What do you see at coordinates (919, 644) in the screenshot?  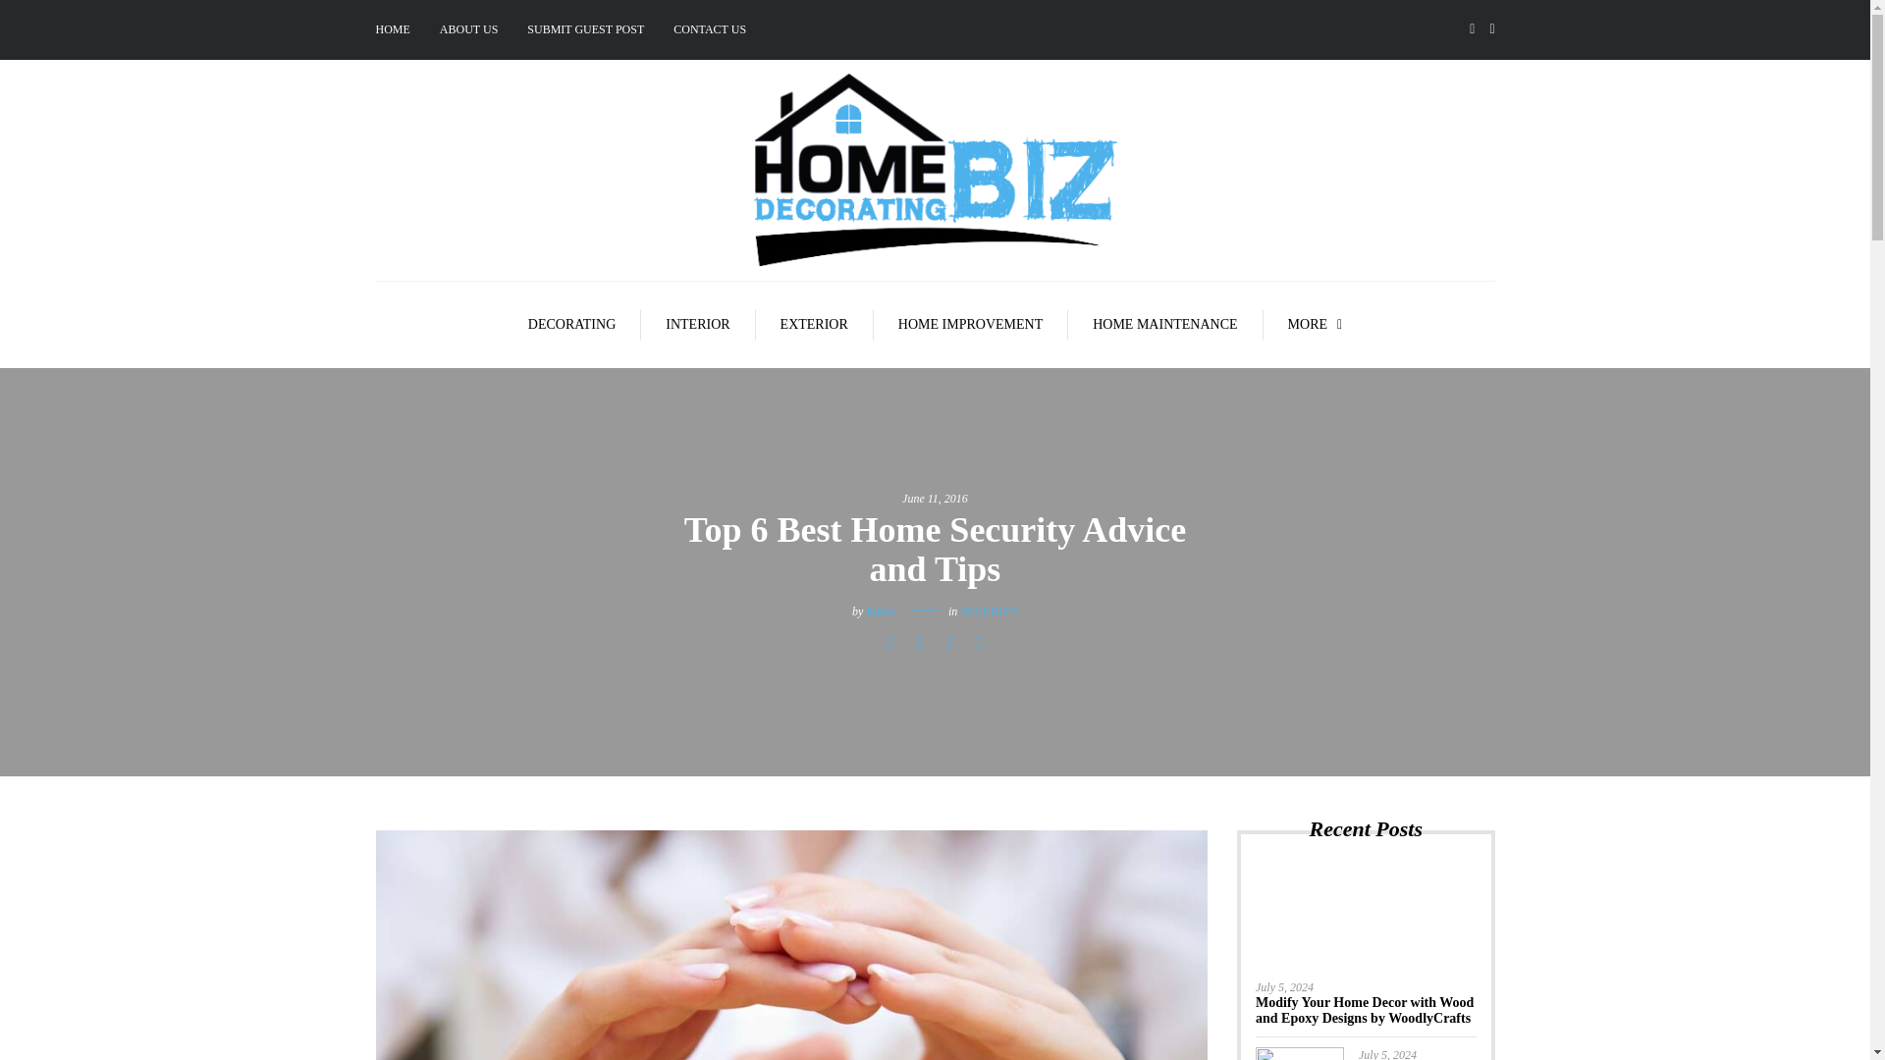 I see `Tweet this` at bounding box center [919, 644].